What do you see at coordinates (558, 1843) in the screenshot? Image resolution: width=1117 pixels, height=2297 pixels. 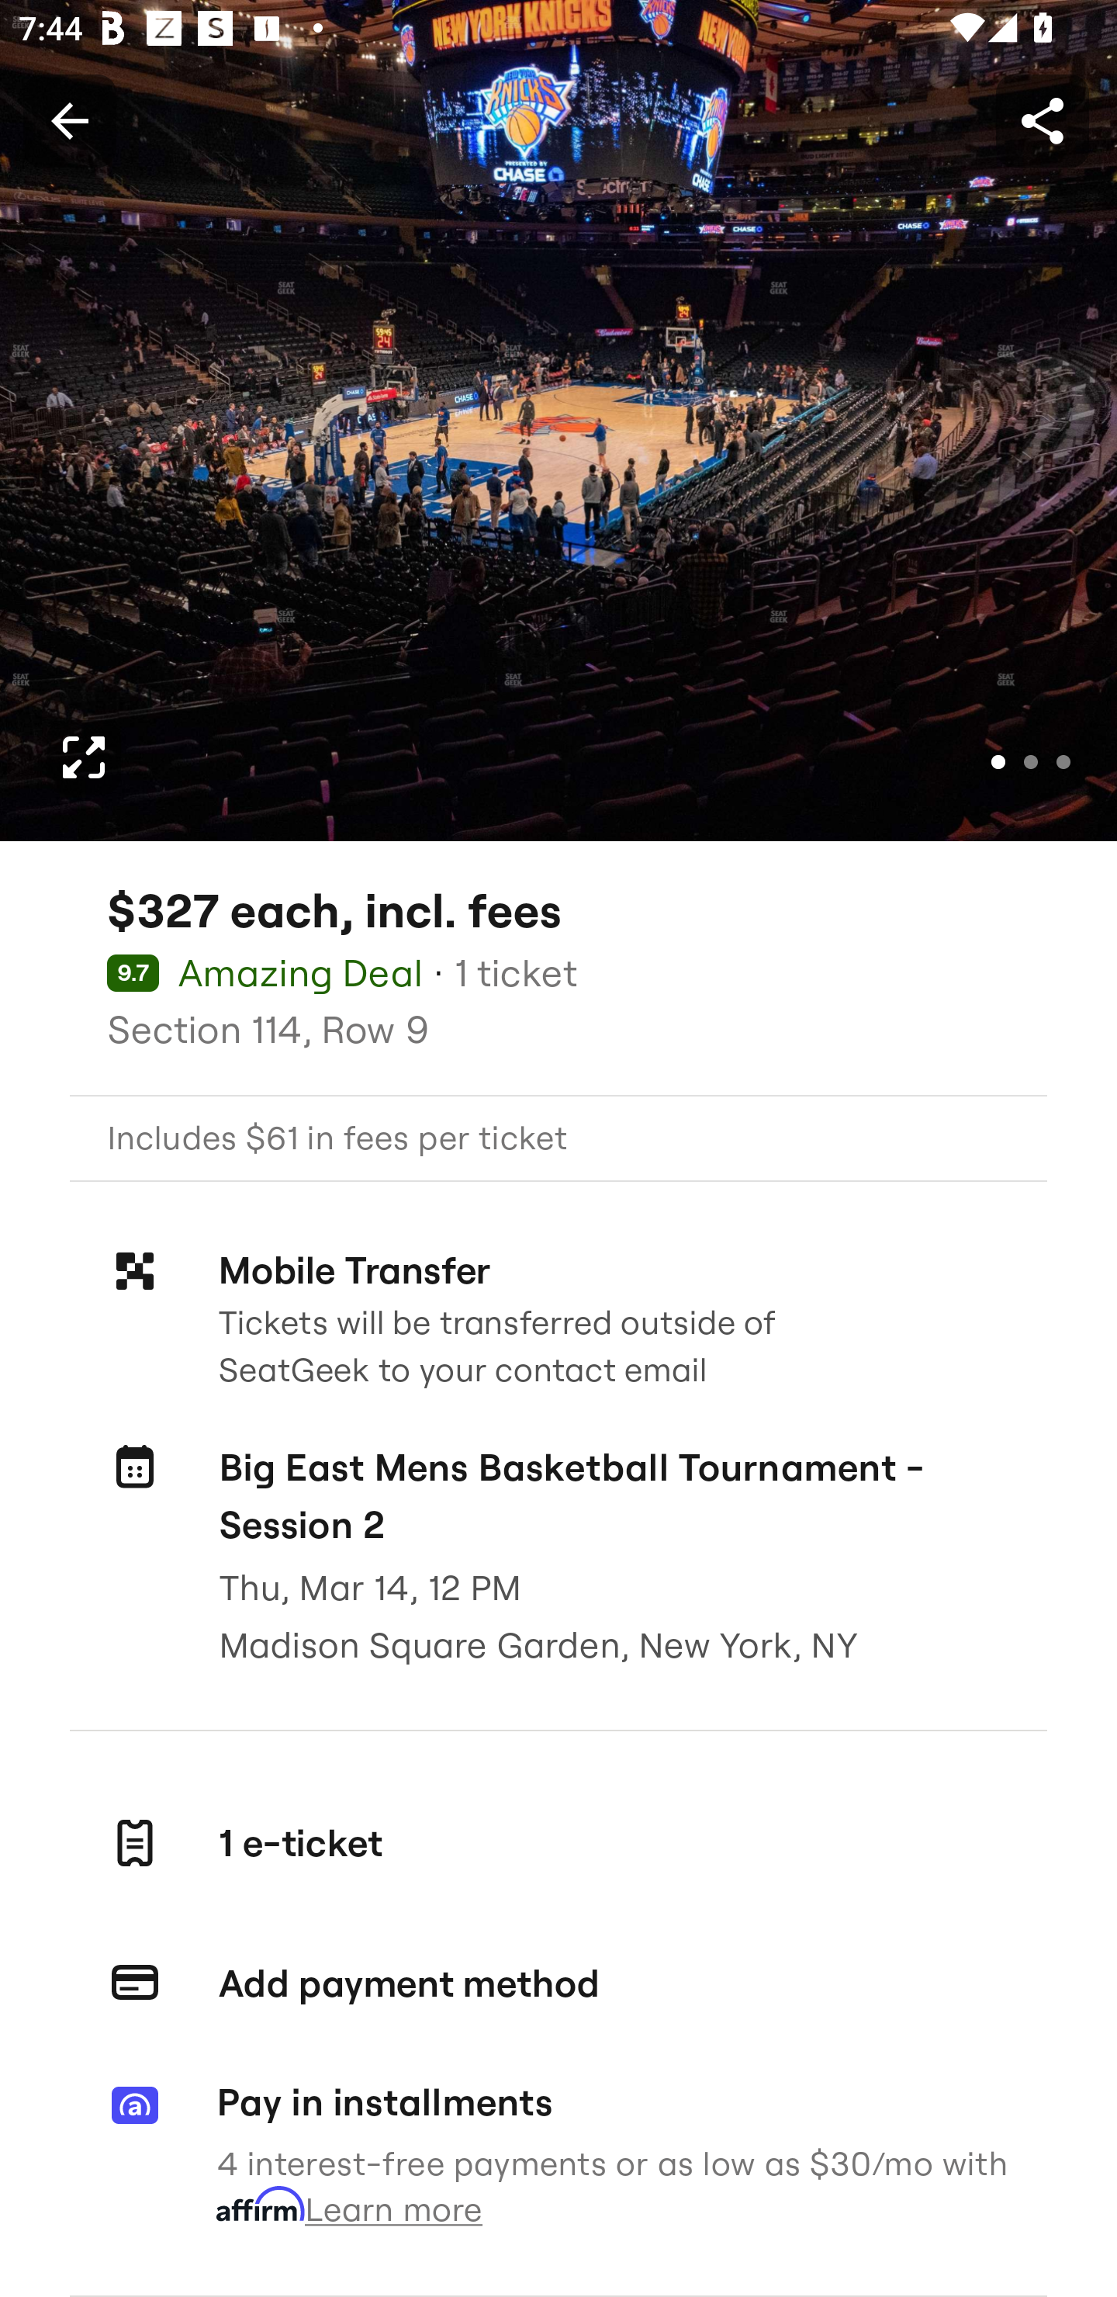 I see `1 e-ticket` at bounding box center [558, 1843].